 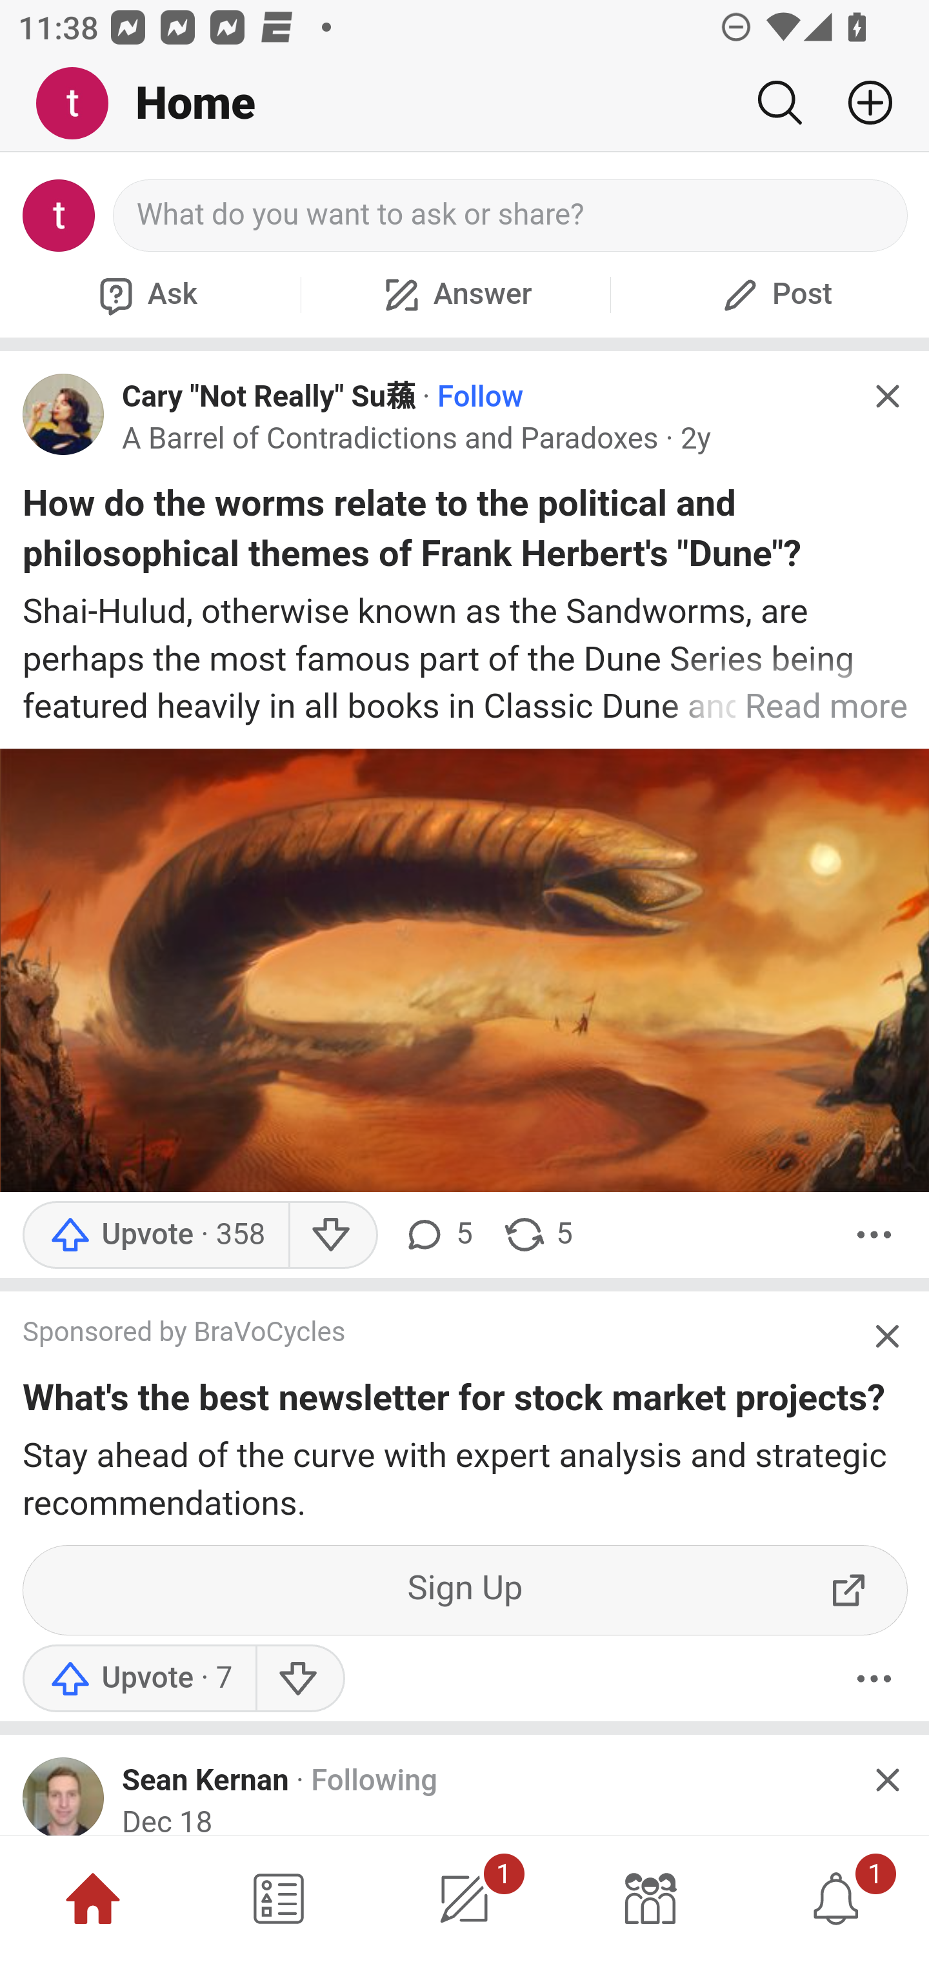 What do you see at coordinates (374, 1780) in the screenshot?
I see `Following` at bounding box center [374, 1780].